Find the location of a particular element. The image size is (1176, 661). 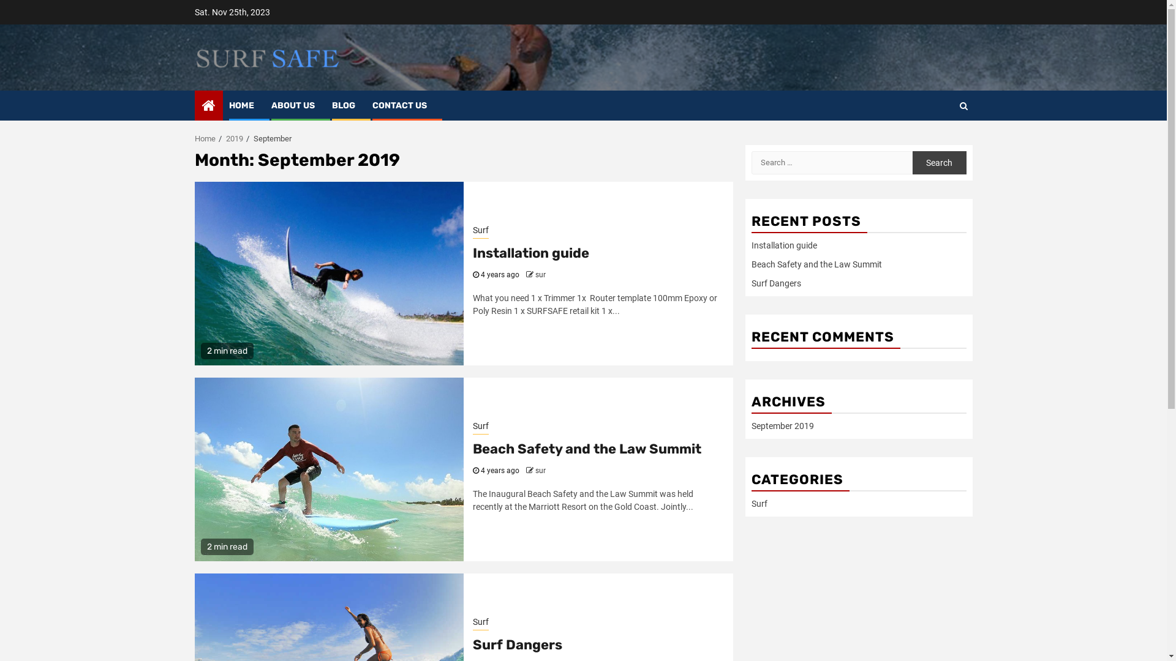

September 2019 is located at coordinates (782, 426).